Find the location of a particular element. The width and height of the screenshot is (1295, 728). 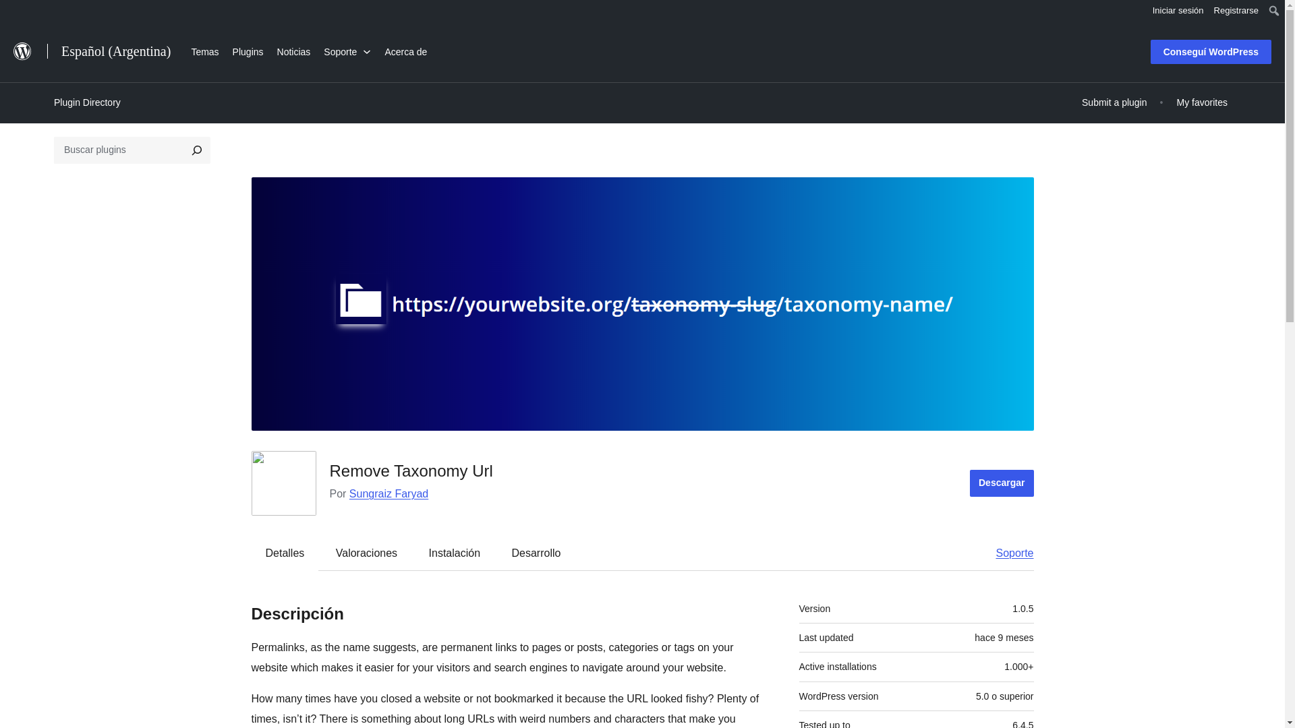

Soporte is located at coordinates (347, 50).